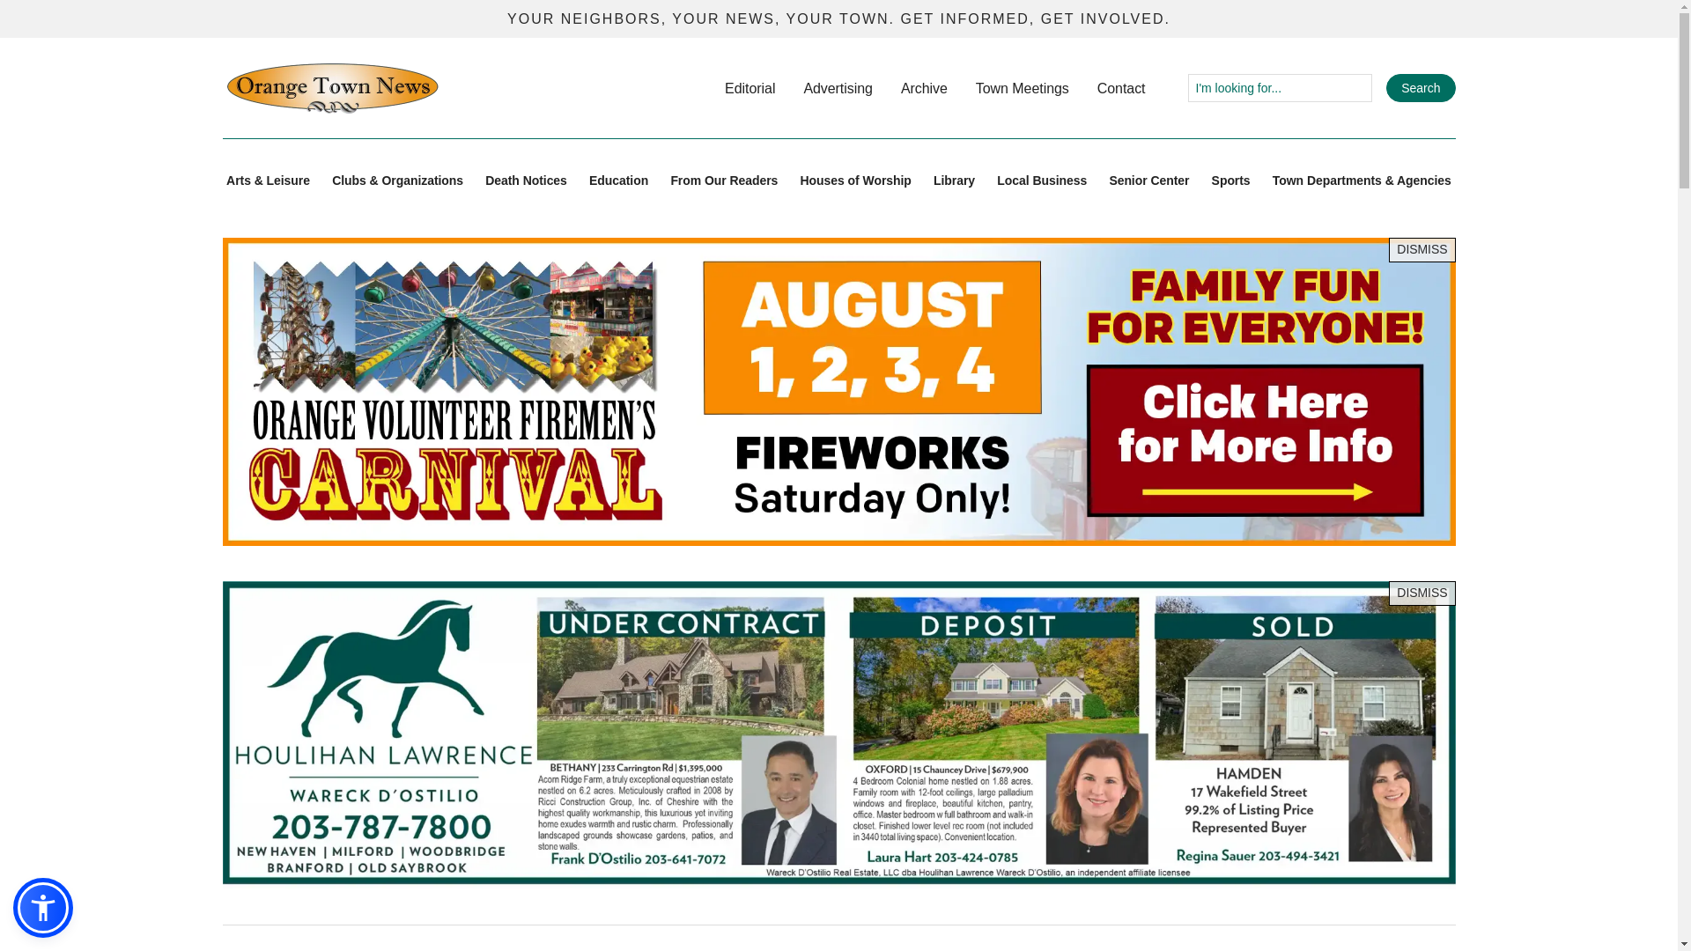 This screenshot has height=951, width=1691. Describe the element at coordinates (924, 88) in the screenshot. I see `Archive` at that location.